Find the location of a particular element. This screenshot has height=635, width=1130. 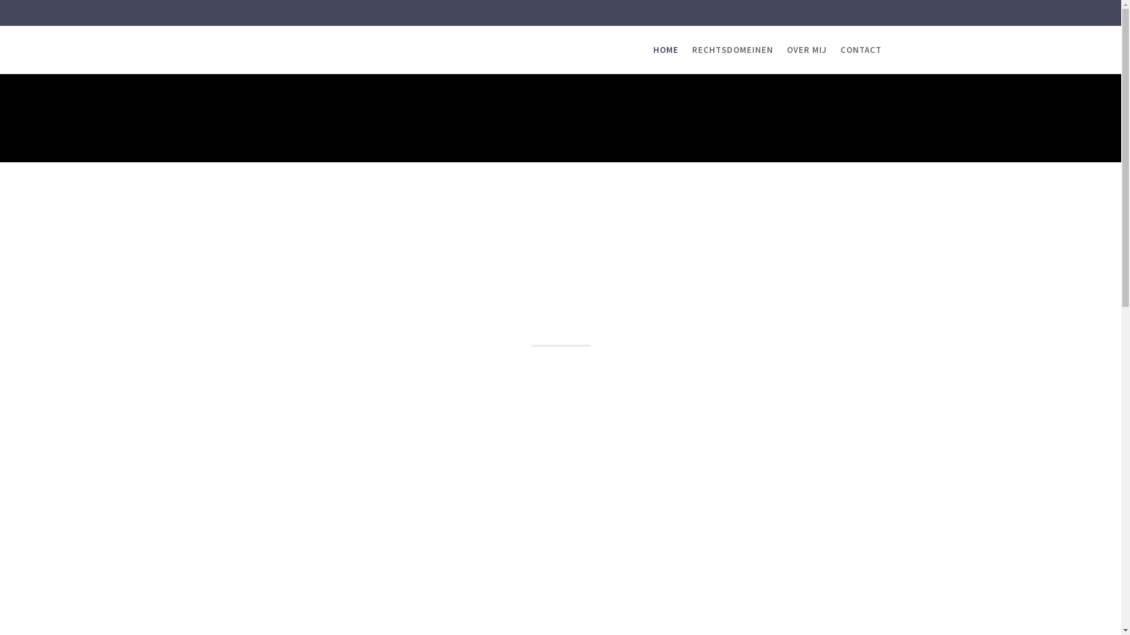

HOME is located at coordinates (666, 50).